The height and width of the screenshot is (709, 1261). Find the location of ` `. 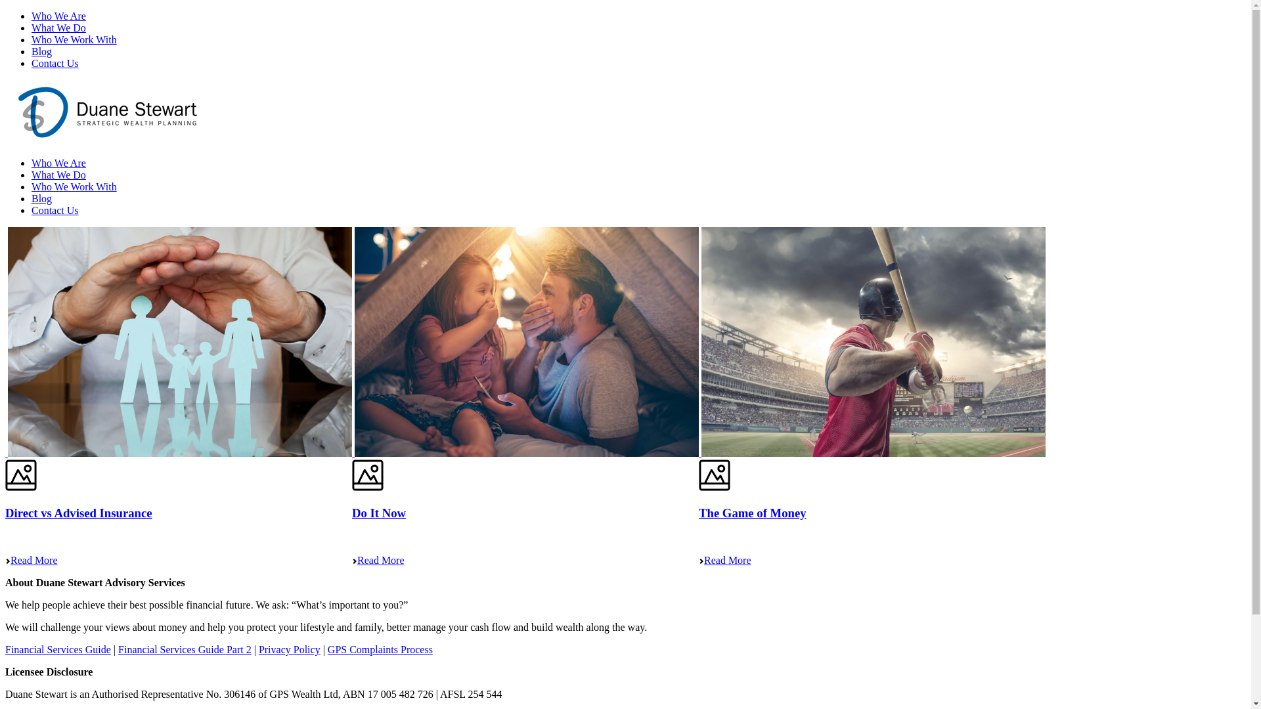

  is located at coordinates (353, 453).